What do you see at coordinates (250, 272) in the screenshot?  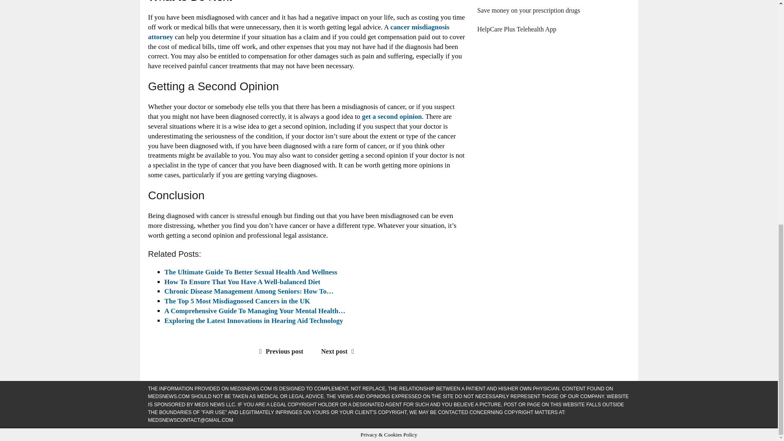 I see `The Ultimate Guide To Better Sexual Health And Wellness` at bounding box center [250, 272].